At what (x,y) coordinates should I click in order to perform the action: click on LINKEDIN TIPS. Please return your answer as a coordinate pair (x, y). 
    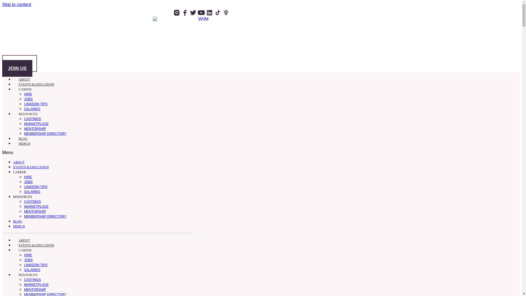
    Looking at the image, I should click on (36, 104).